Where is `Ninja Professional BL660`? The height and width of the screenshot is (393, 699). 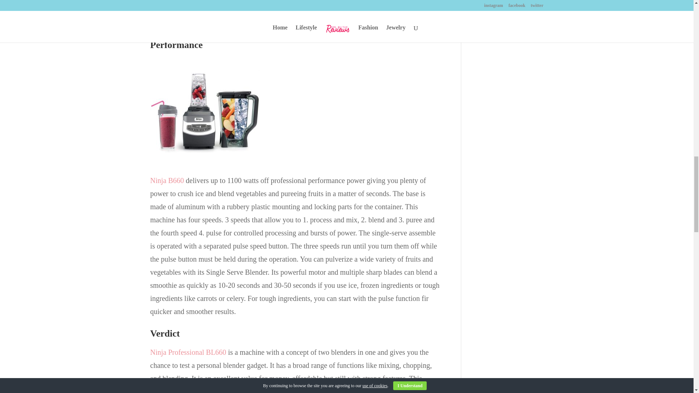
Ninja Professional BL660 is located at coordinates (188, 352).